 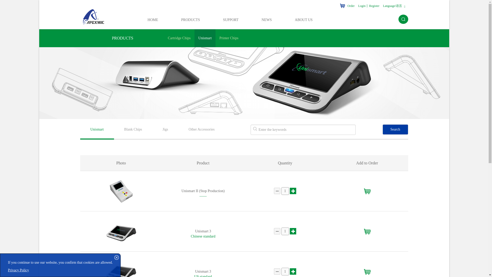 What do you see at coordinates (285, 271) in the screenshot?
I see `1` at bounding box center [285, 271].